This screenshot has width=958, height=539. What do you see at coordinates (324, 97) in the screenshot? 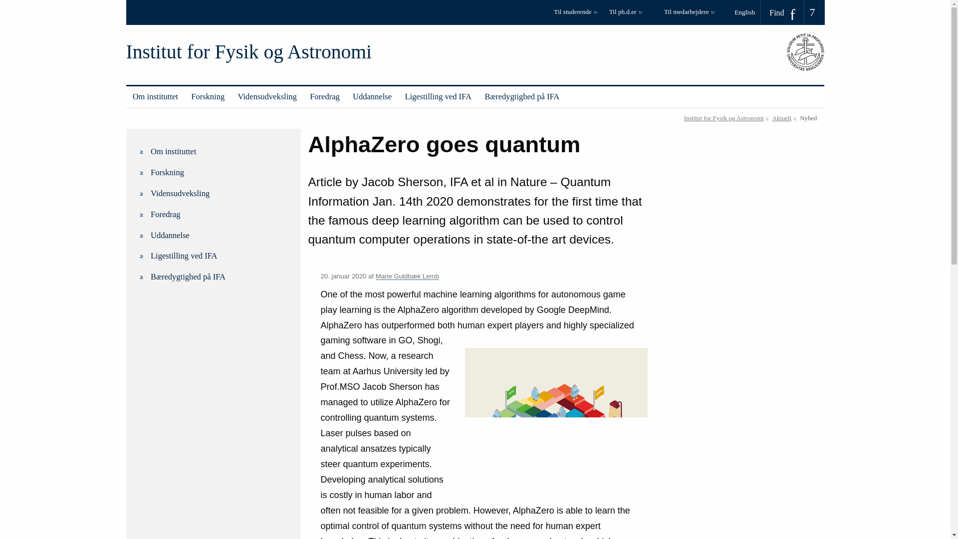
I see `Foredrag` at bounding box center [324, 97].